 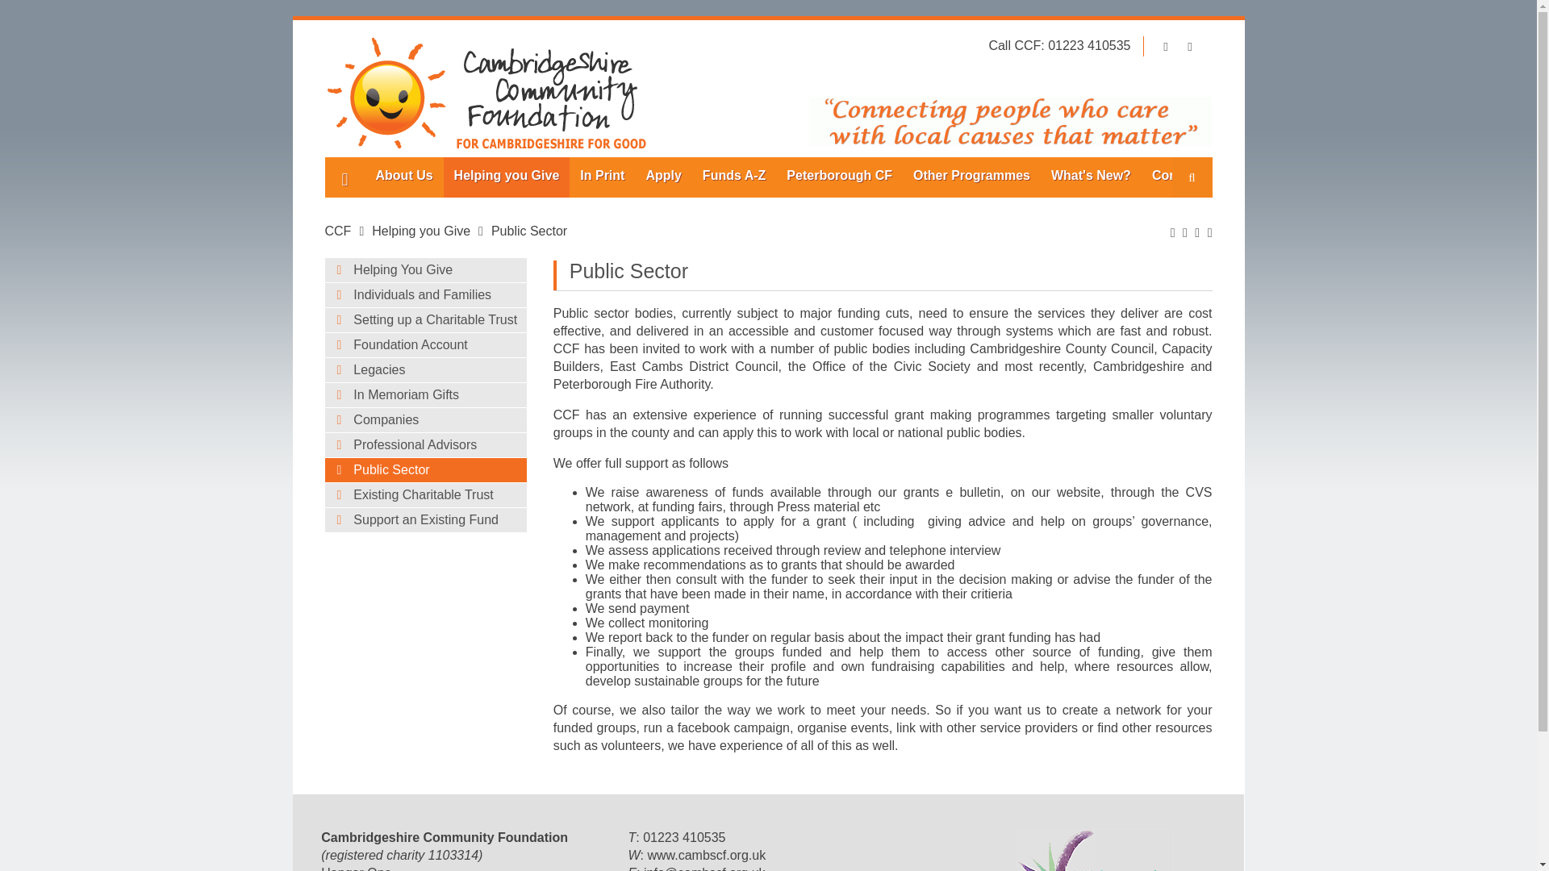 What do you see at coordinates (1196, 232) in the screenshot?
I see `Share on Facebook` at bounding box center [1196, 232].